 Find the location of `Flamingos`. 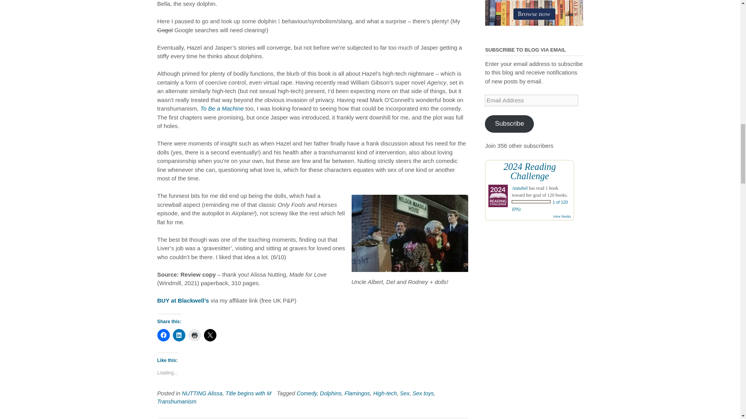

Flamingos is located at coordinates (357, 393).